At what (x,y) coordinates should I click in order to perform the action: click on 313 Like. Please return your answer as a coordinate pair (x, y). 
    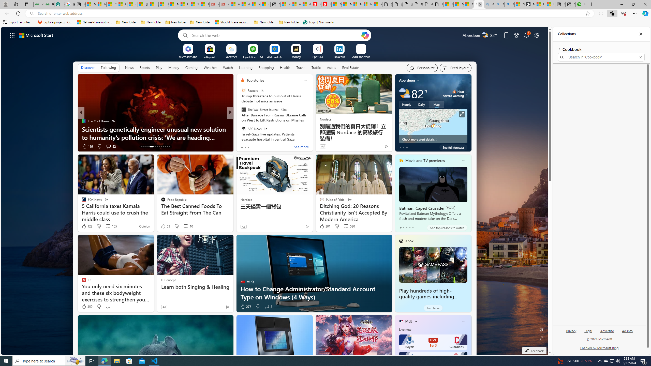
    Looking at the image, I should click on (244, 146).